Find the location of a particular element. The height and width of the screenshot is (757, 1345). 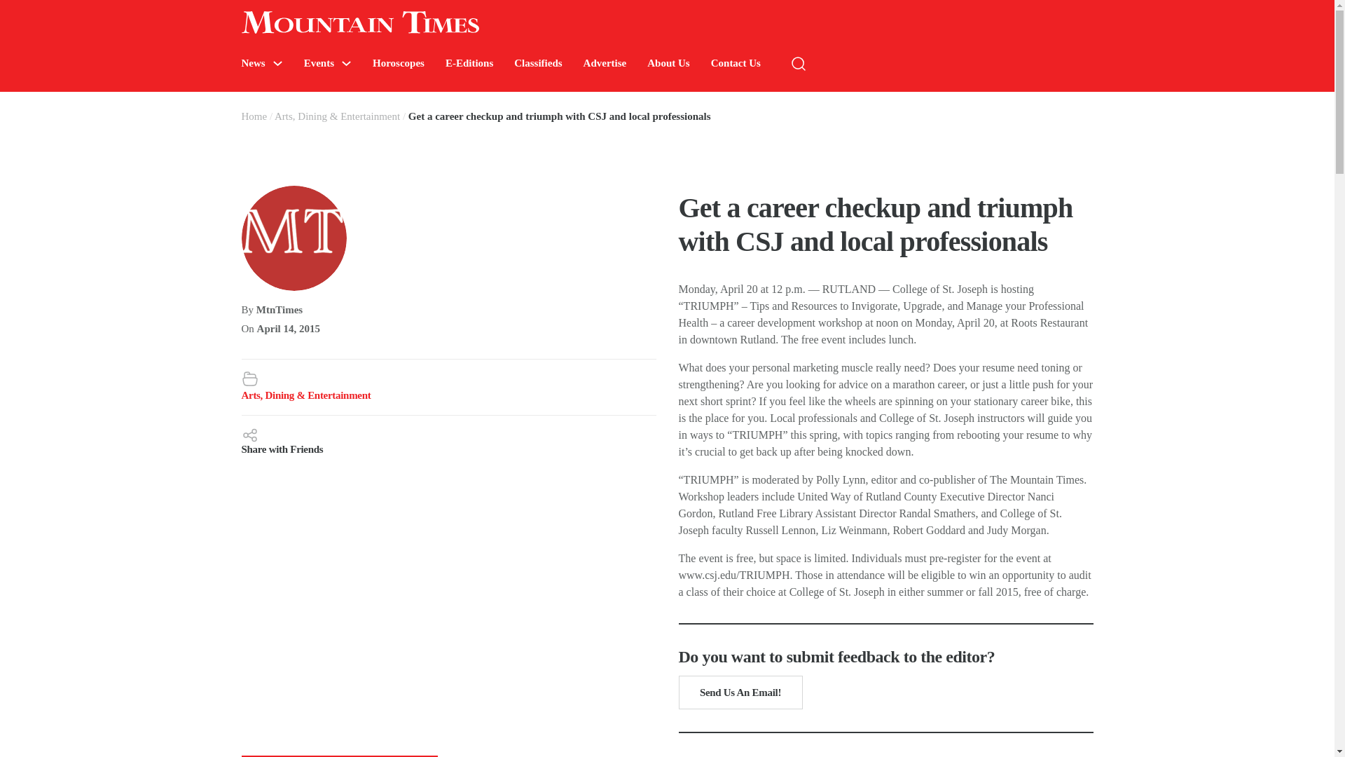

Events is located at coordinates (318, 63).